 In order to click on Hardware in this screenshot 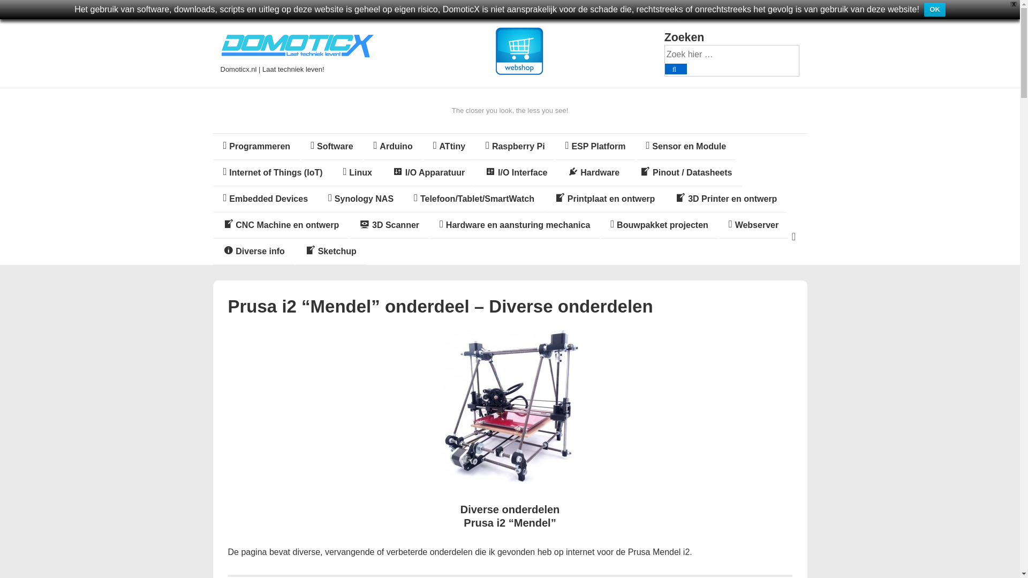, I will do `click(593, 172)`.